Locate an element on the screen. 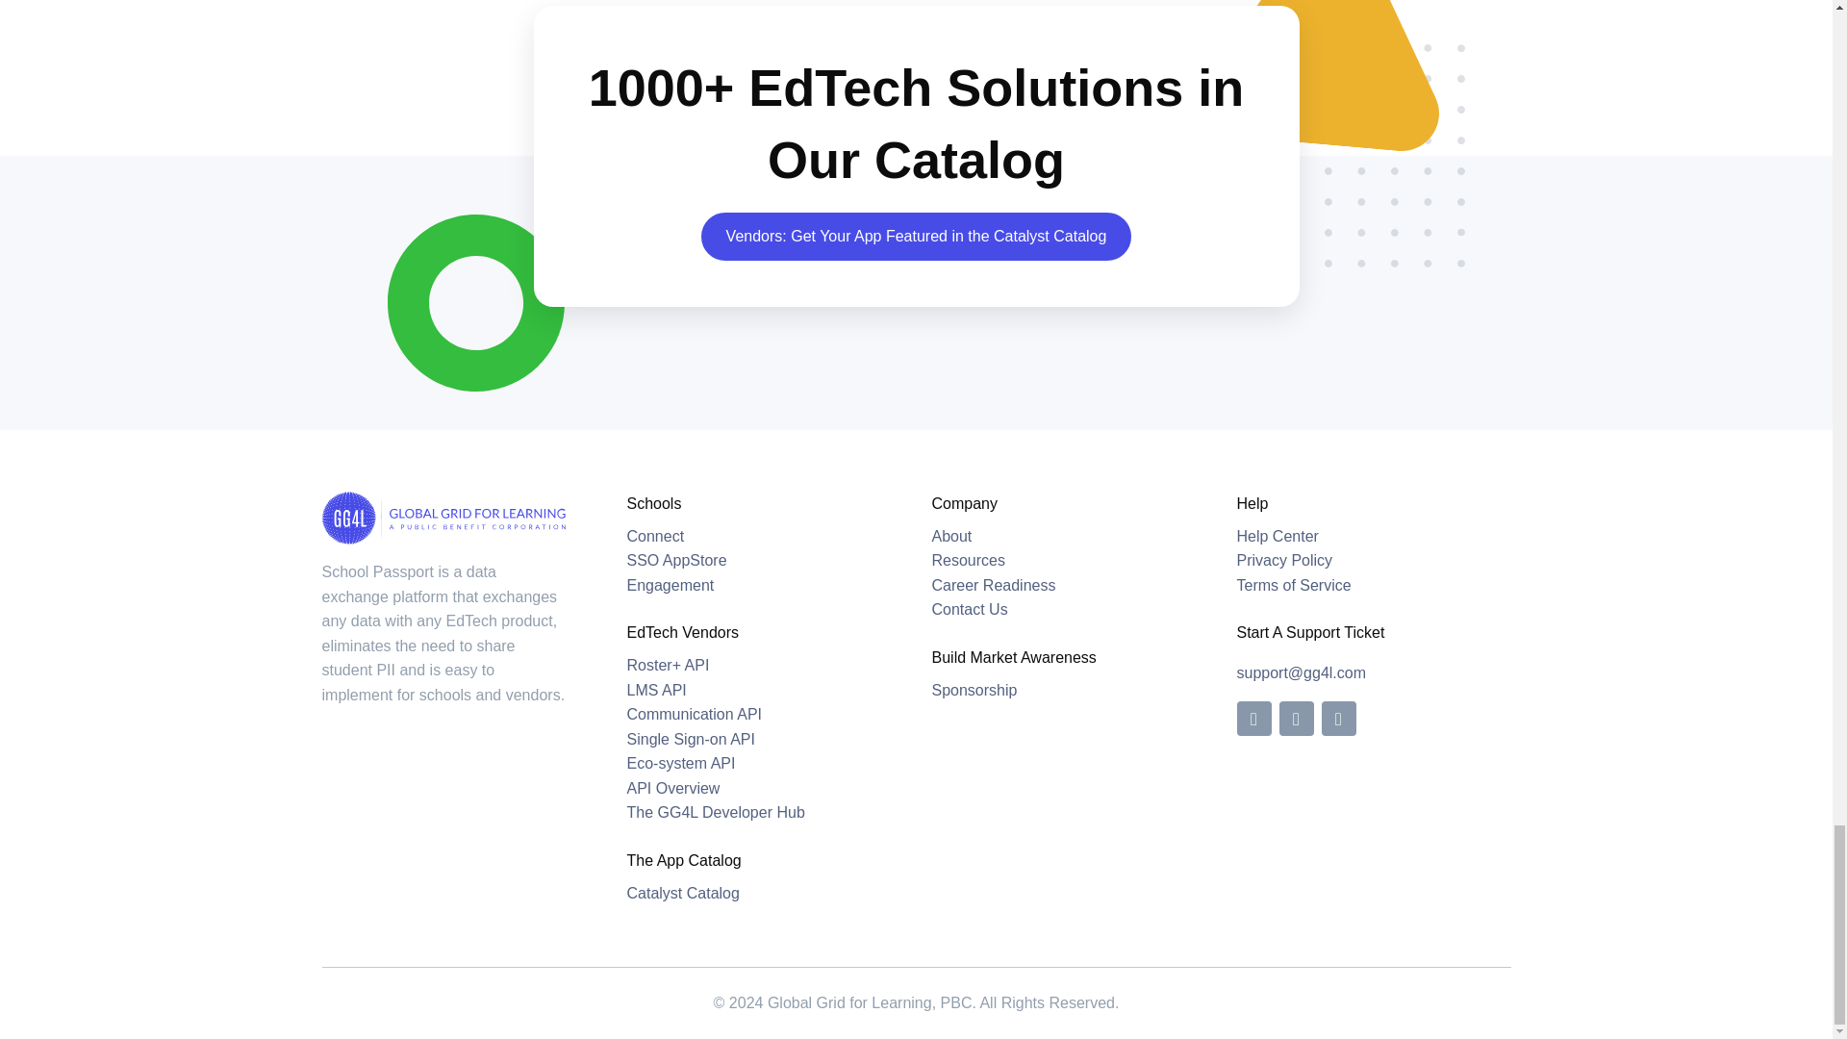 The width and height of the screenshot is (1847, 1039). Resources is located at coordinates (968, 560).